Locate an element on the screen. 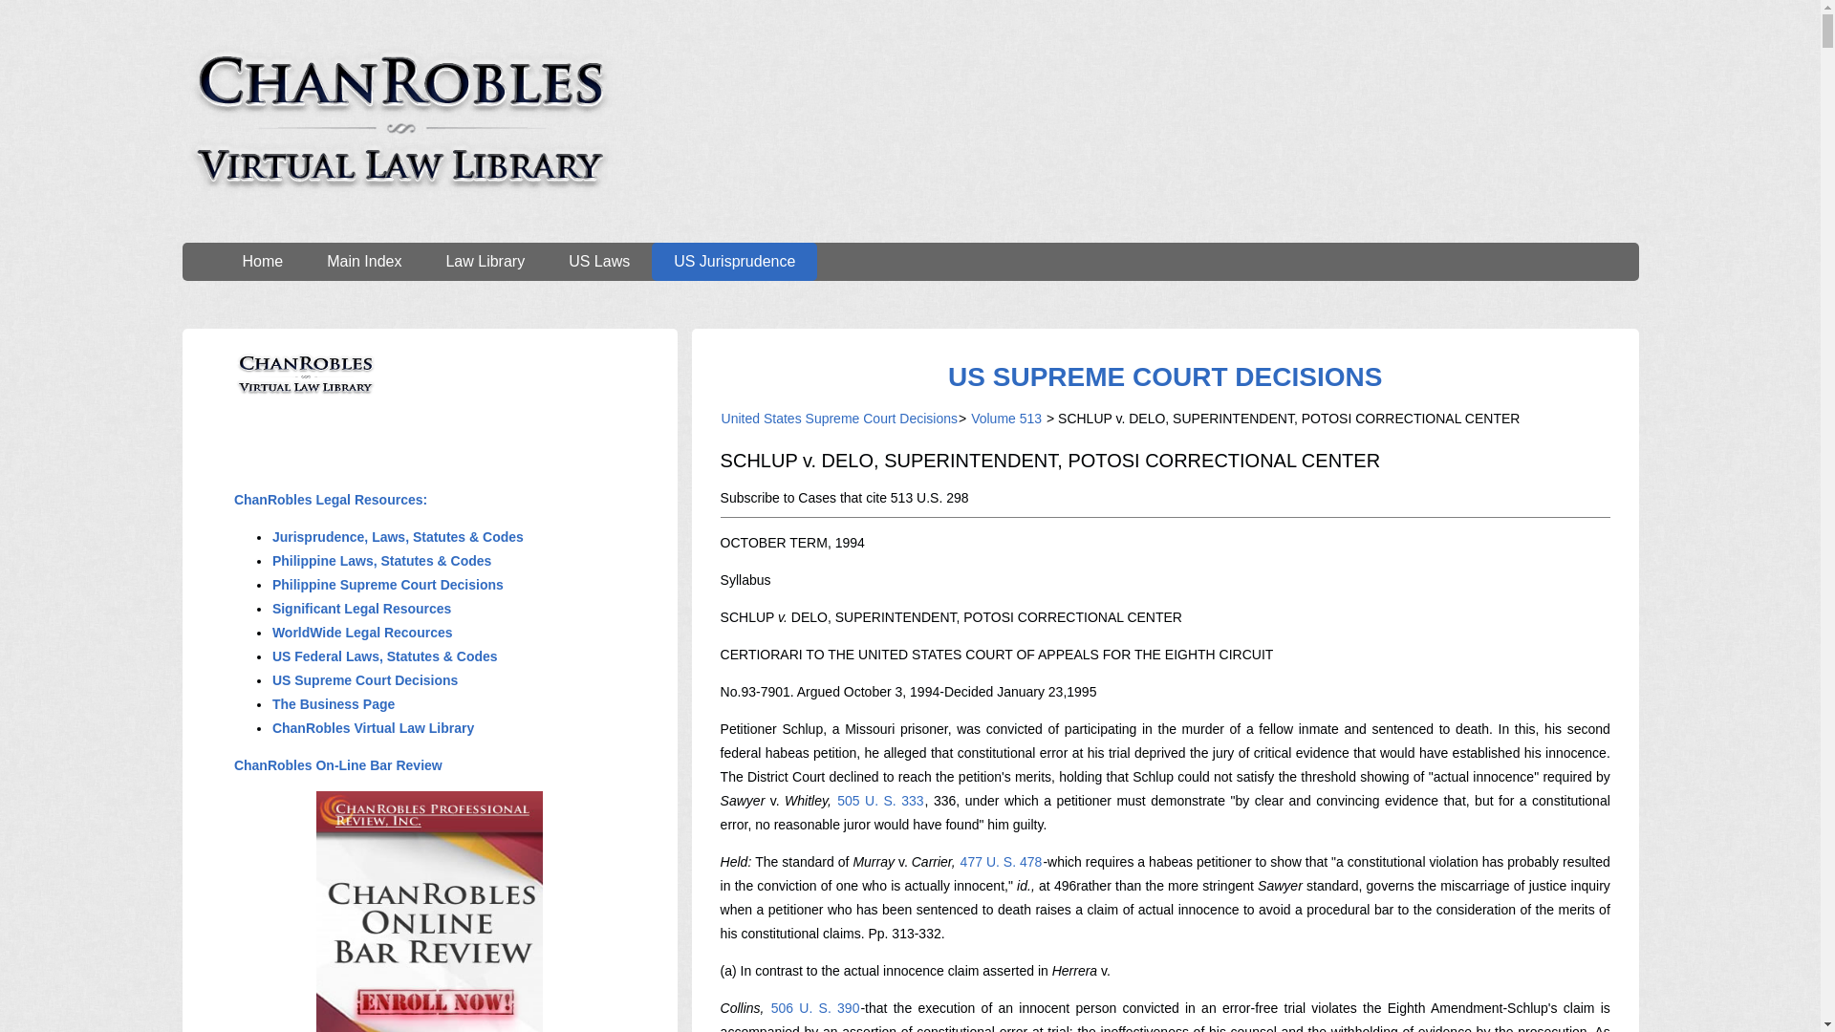  506 U. S. 390 is located at coordinates (815, 1007).